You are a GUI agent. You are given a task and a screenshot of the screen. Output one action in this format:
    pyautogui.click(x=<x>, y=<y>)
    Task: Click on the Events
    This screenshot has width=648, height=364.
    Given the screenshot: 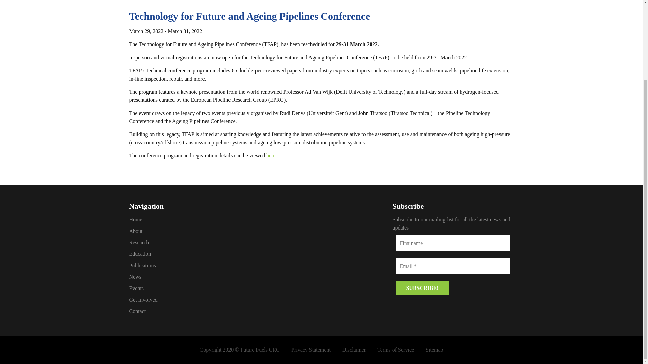 What is the action you would take?
    pyautogui.click(x=190, y=289)
    